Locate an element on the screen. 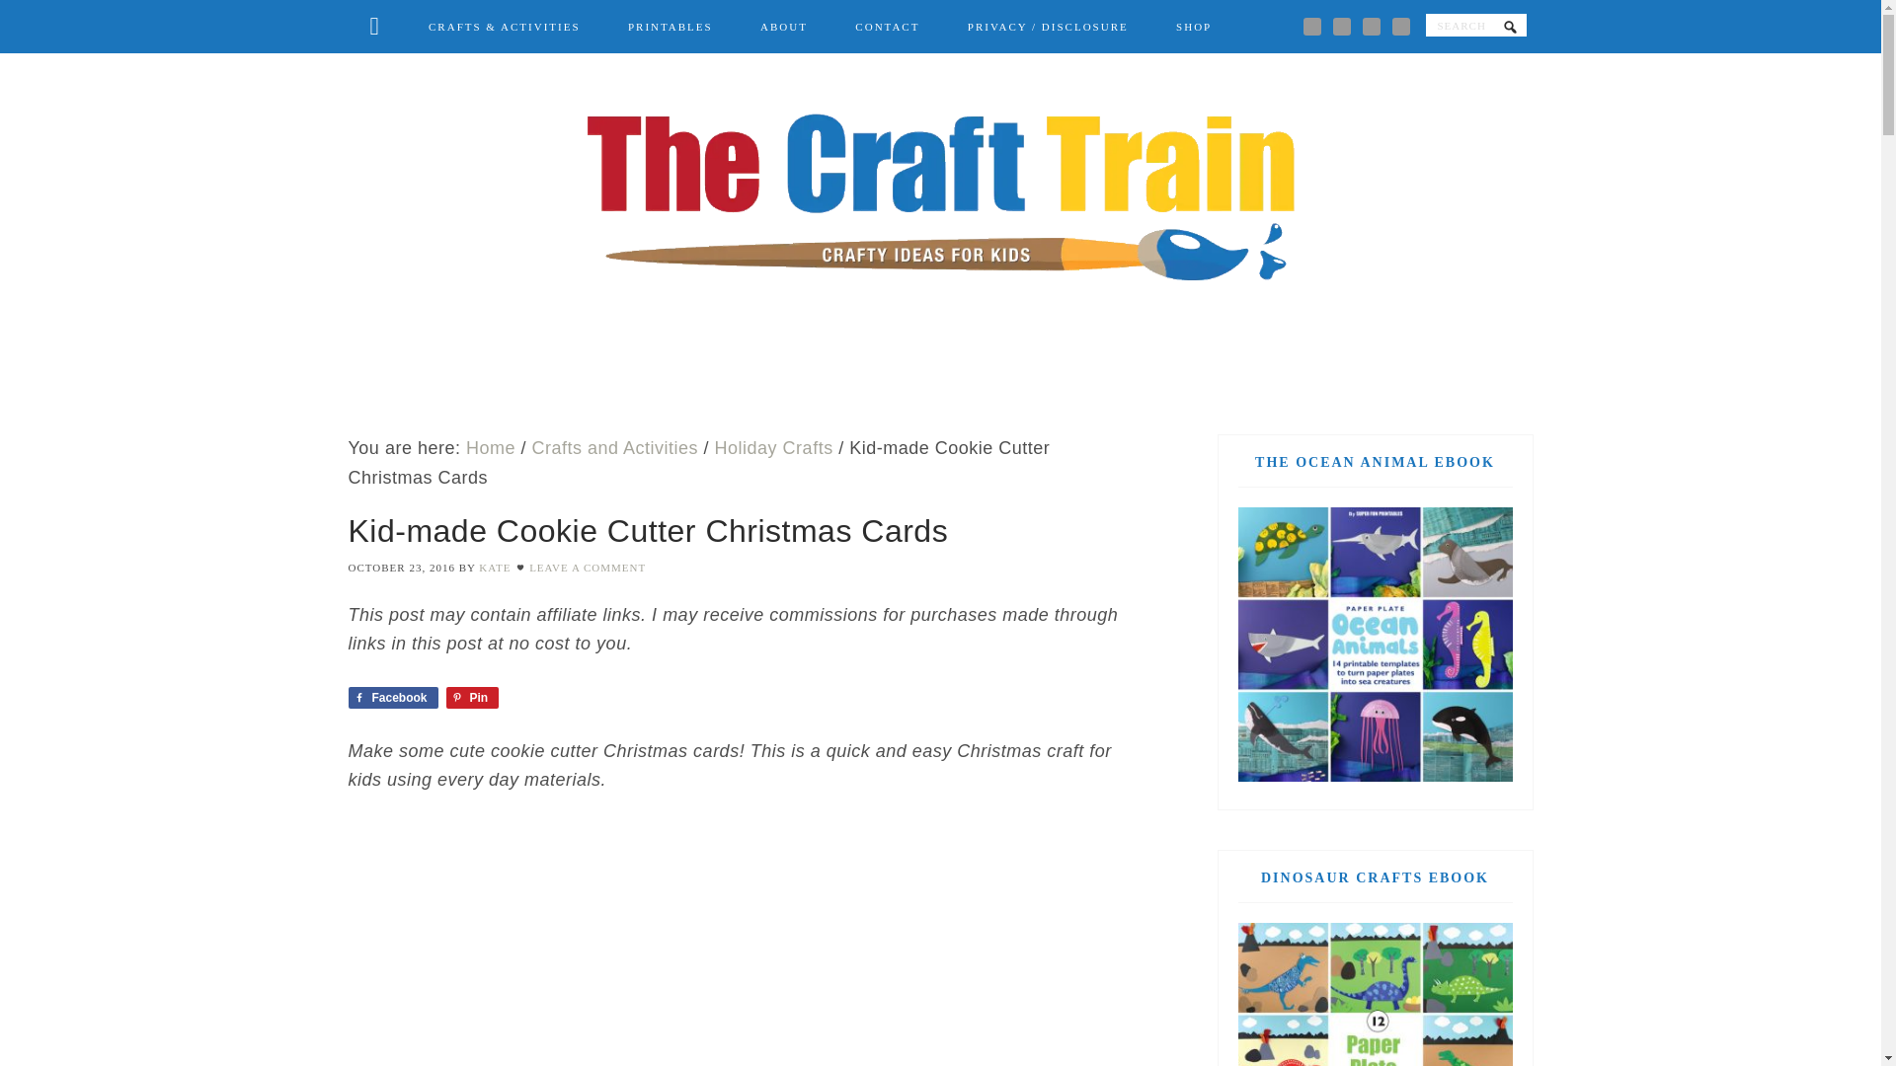 This screenshot has width=1896, height=1066. Holiday Crafts is located at coordinates (774, 448).